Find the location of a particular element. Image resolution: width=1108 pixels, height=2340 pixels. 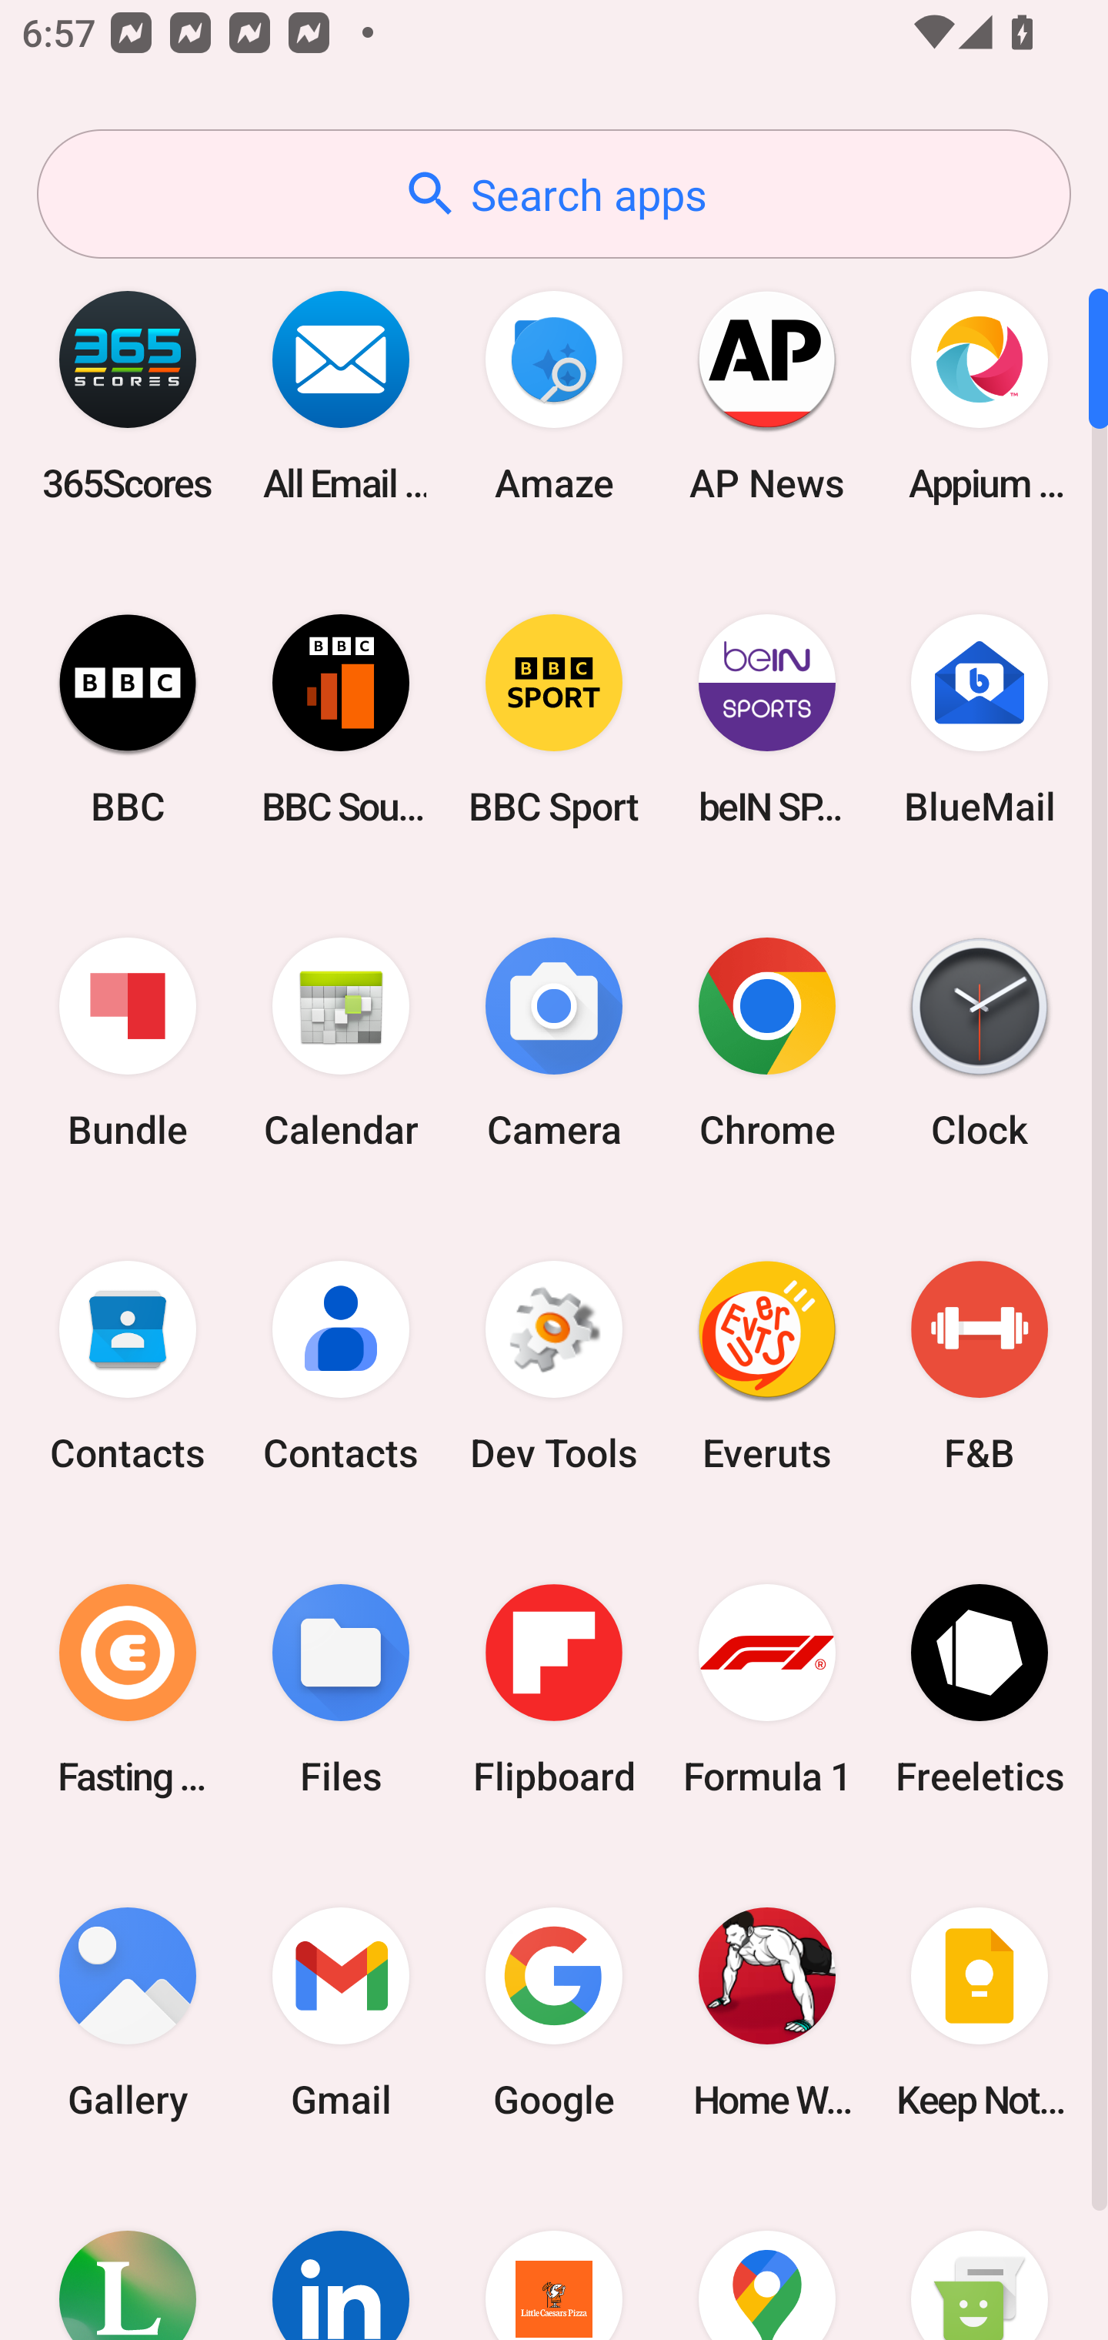

AP News is located at coordinates (766, 396).